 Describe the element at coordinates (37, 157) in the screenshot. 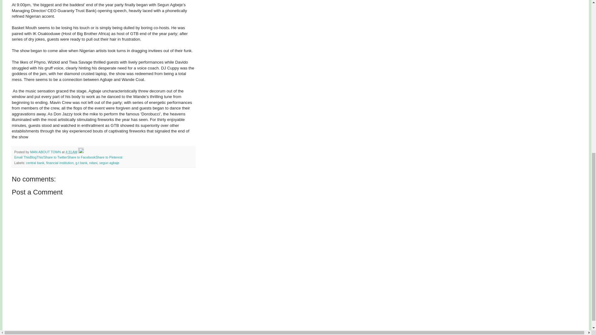

I see `BlogThis!` at that location.